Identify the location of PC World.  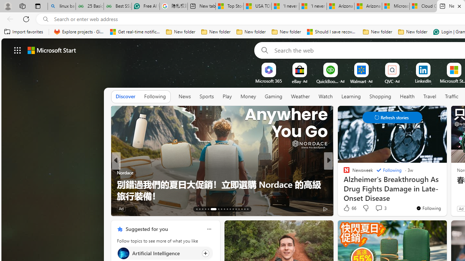
(343, 173).